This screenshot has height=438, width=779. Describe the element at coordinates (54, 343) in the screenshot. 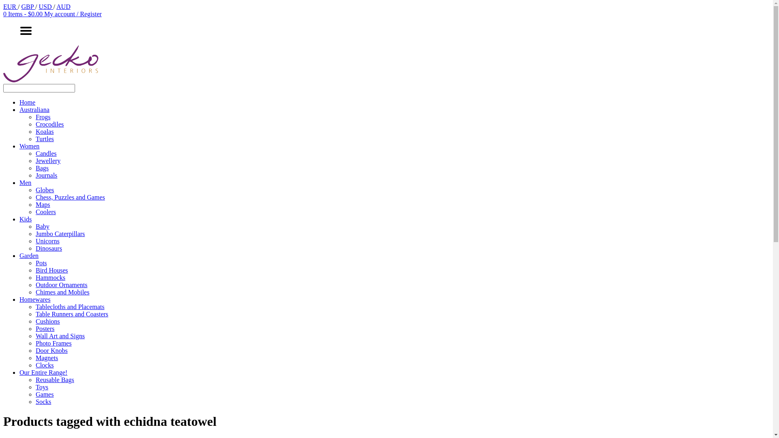

I see `Photo Frames` at that location.